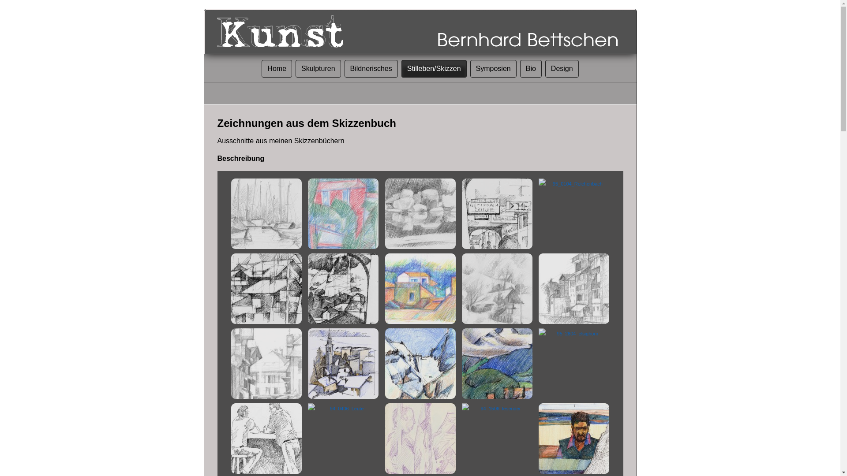 Image resolution: width=847 pixels, height=476 pixels. What do you see at coordinates (497, 363) in the screenshot?
I see `95_1705_Niesen_von_Spiez` at bounding box center [497, 363].